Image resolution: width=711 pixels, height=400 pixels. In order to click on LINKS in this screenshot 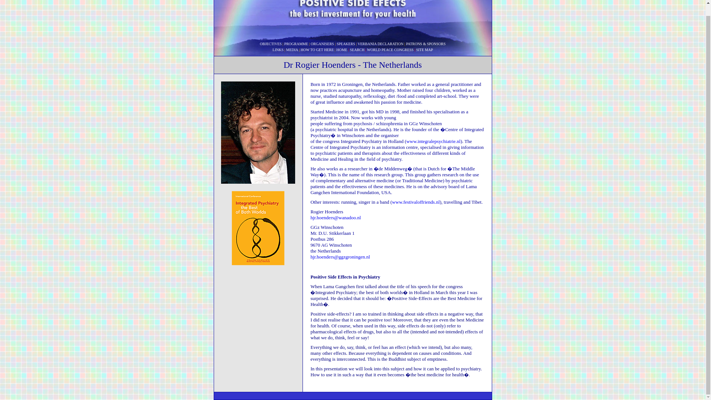, I will do `click(278, 50)`.